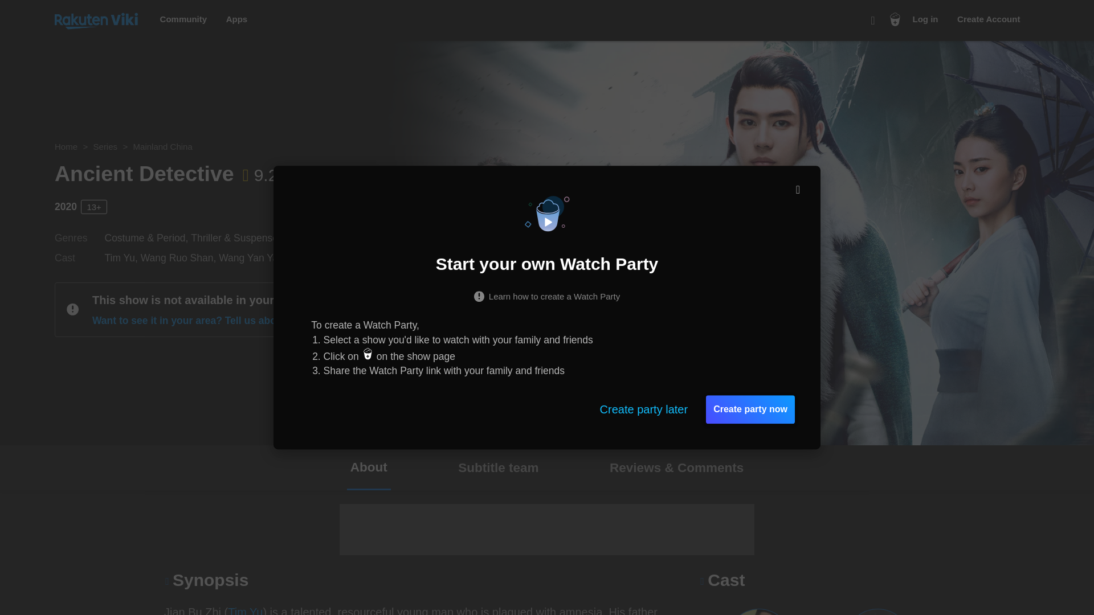 The image size is (1094, 615). What do you see at coordinates (750, 409) in the screenshot?
I see `Create party now` at bounding box center [750, 409].